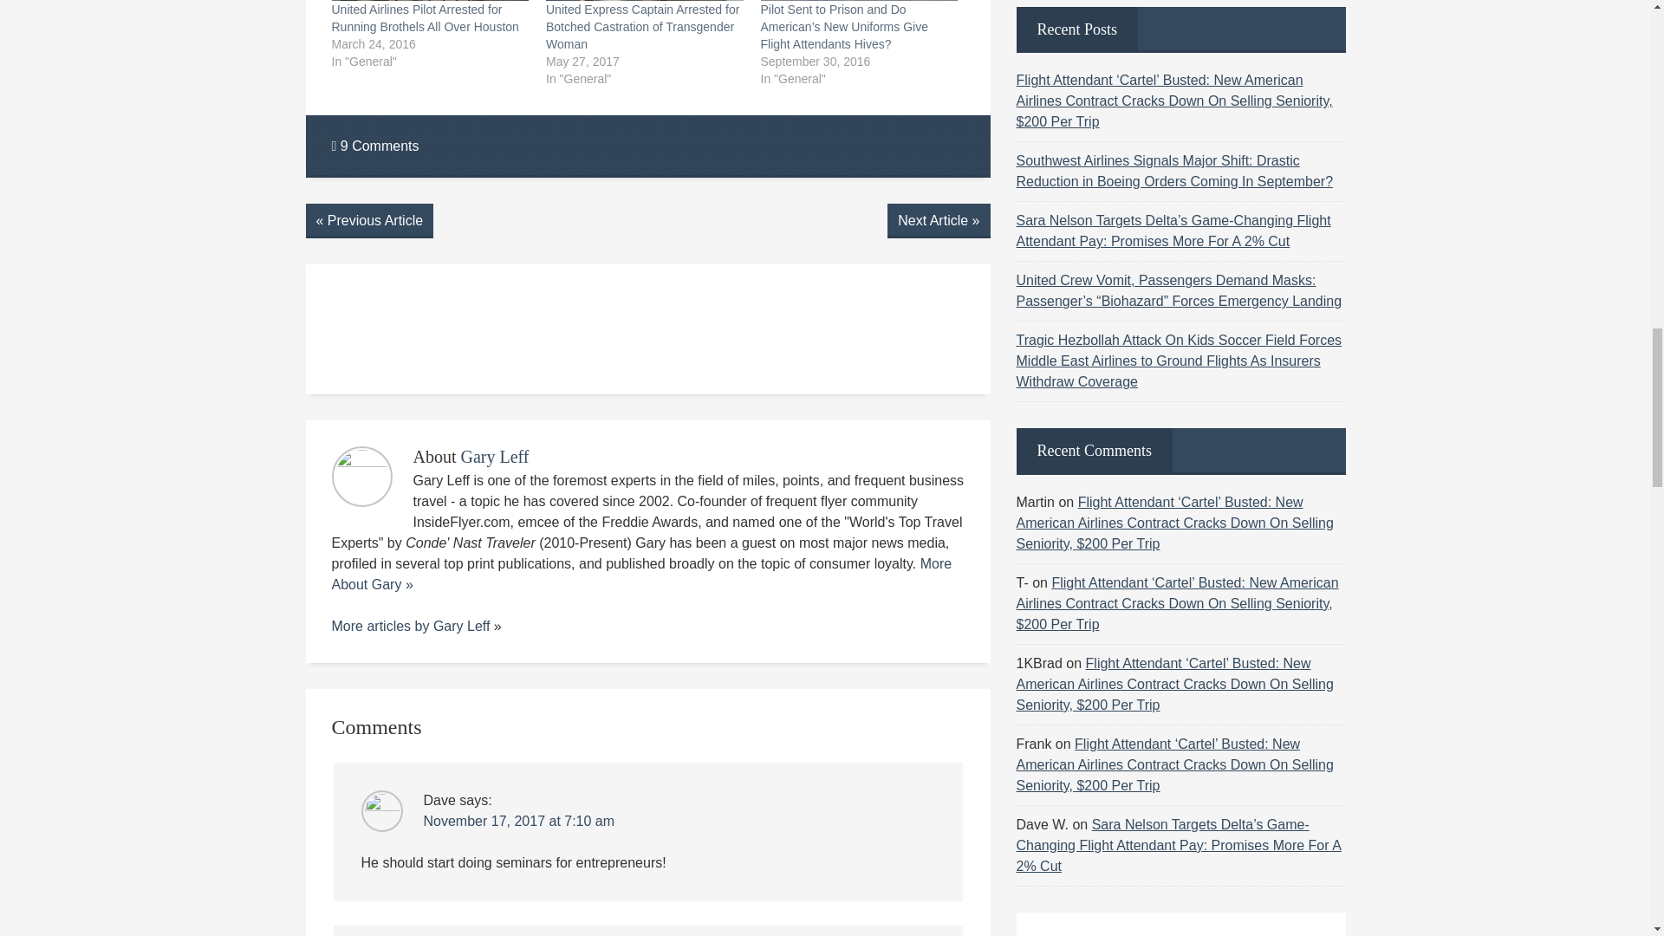 The image size is (1664, 936). Describe the element at coordinates (374, 146) in the screenshot. I see `9 Comments` at that location.